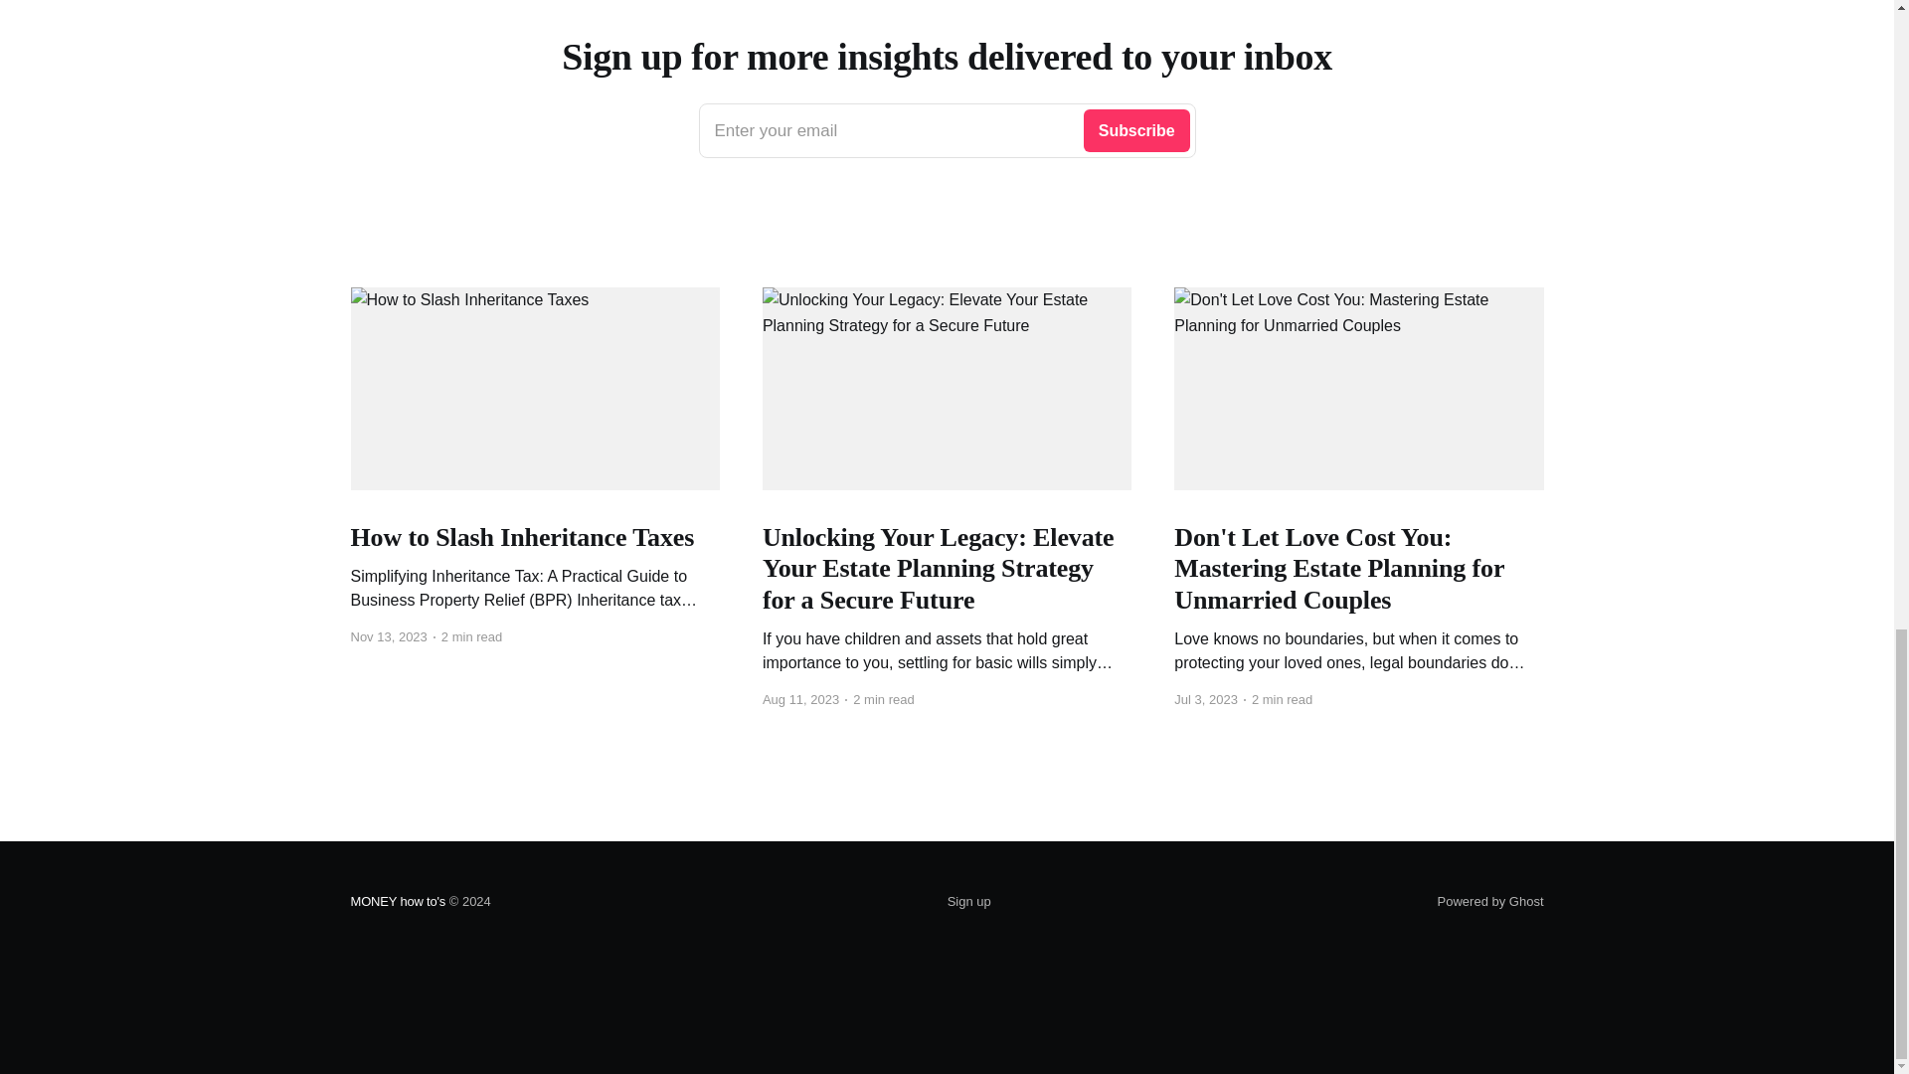 The height and width of the screenshot is (1074, 1909). I want to click on MONEY how to's, so click(397, 901).